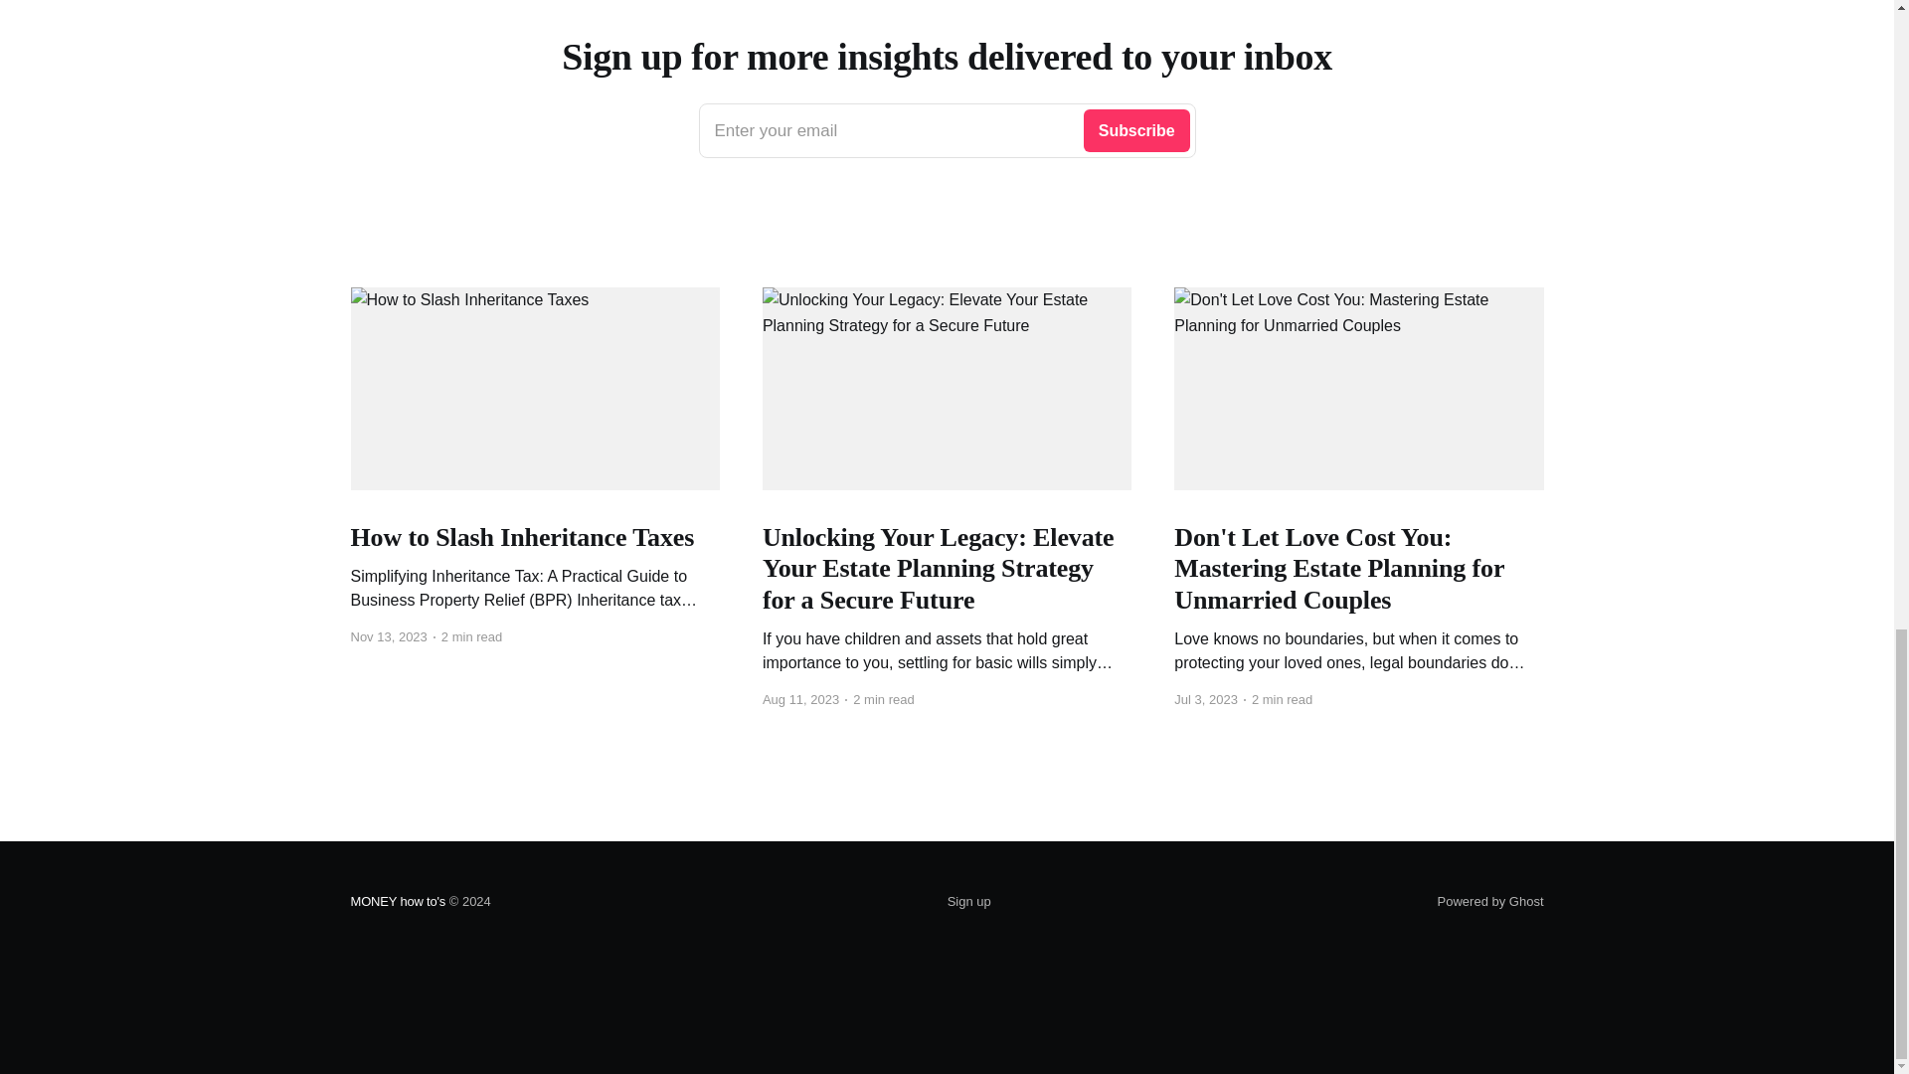 The height and width of the screenshot is (1074, 1909). I want to click on MONEY how to's, so click(397, 901).